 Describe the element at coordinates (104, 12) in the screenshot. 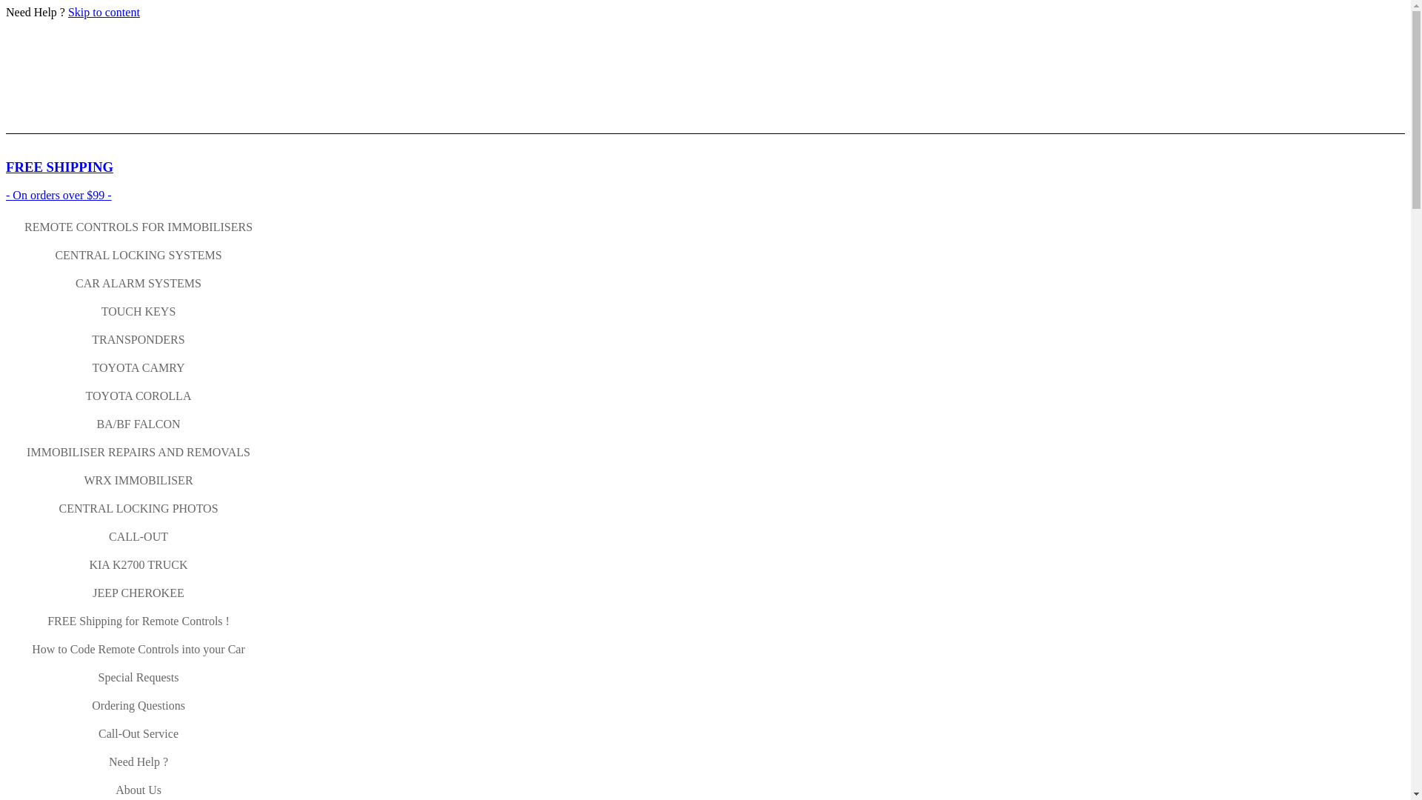

I see `Skip to content` at that location.